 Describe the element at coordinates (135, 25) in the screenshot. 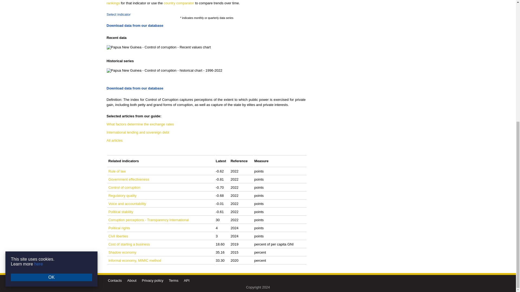

I see `Download data from our database` at that location.